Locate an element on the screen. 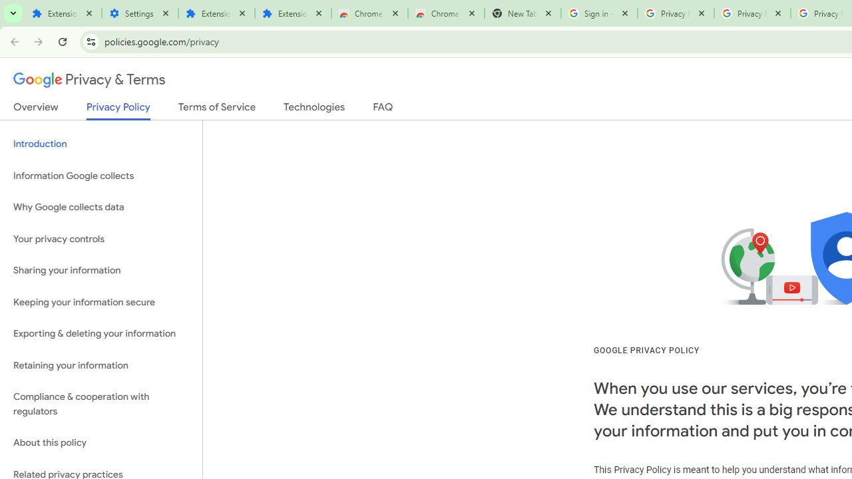 This screenshot has height=479, width=852. Information Google collects is located at coordinates (101, 176).